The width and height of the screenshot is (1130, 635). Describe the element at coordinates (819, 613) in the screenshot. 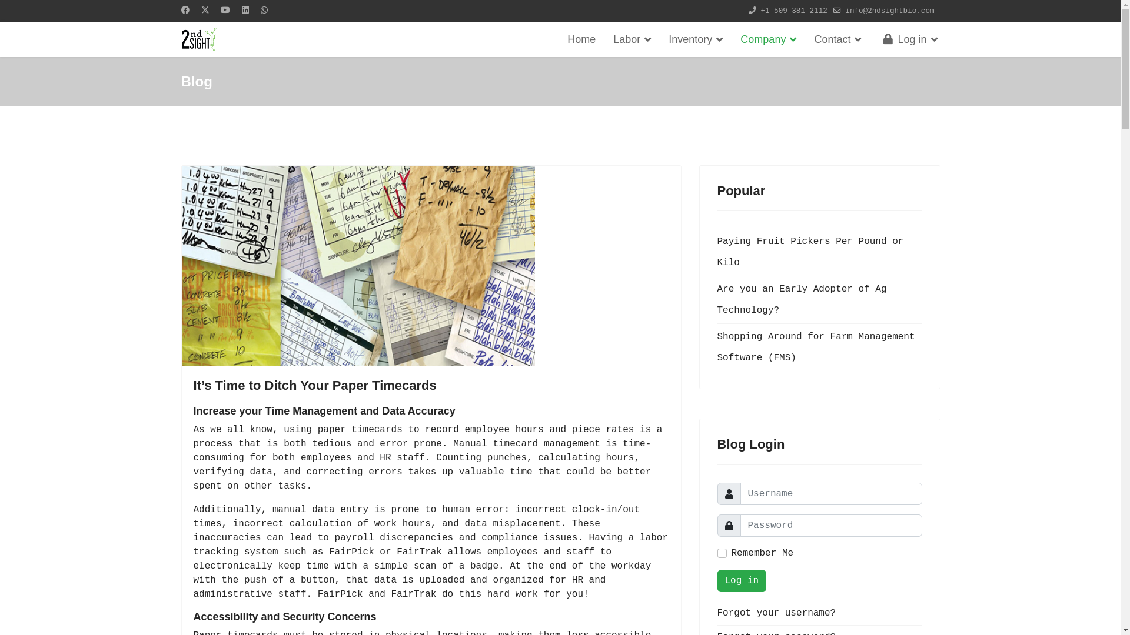

I see `Forgot your username?` at that location.